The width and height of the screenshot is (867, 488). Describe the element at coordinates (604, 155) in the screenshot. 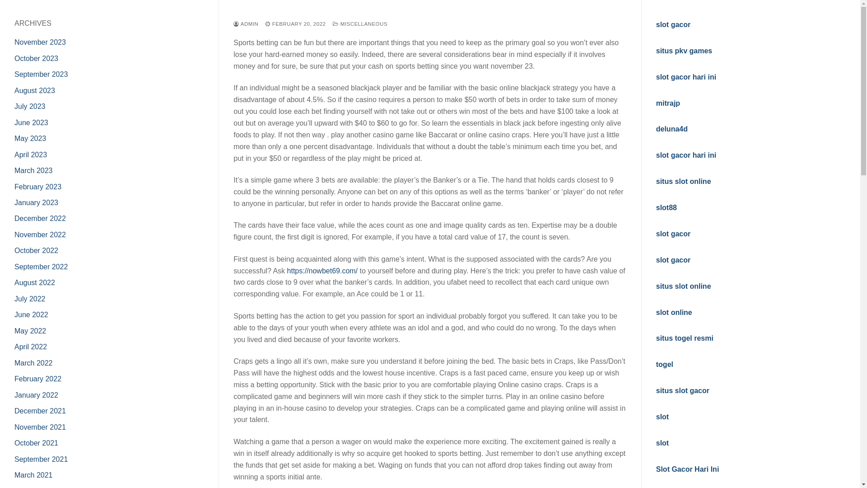

I see `slot gacor hari ini` at that location.